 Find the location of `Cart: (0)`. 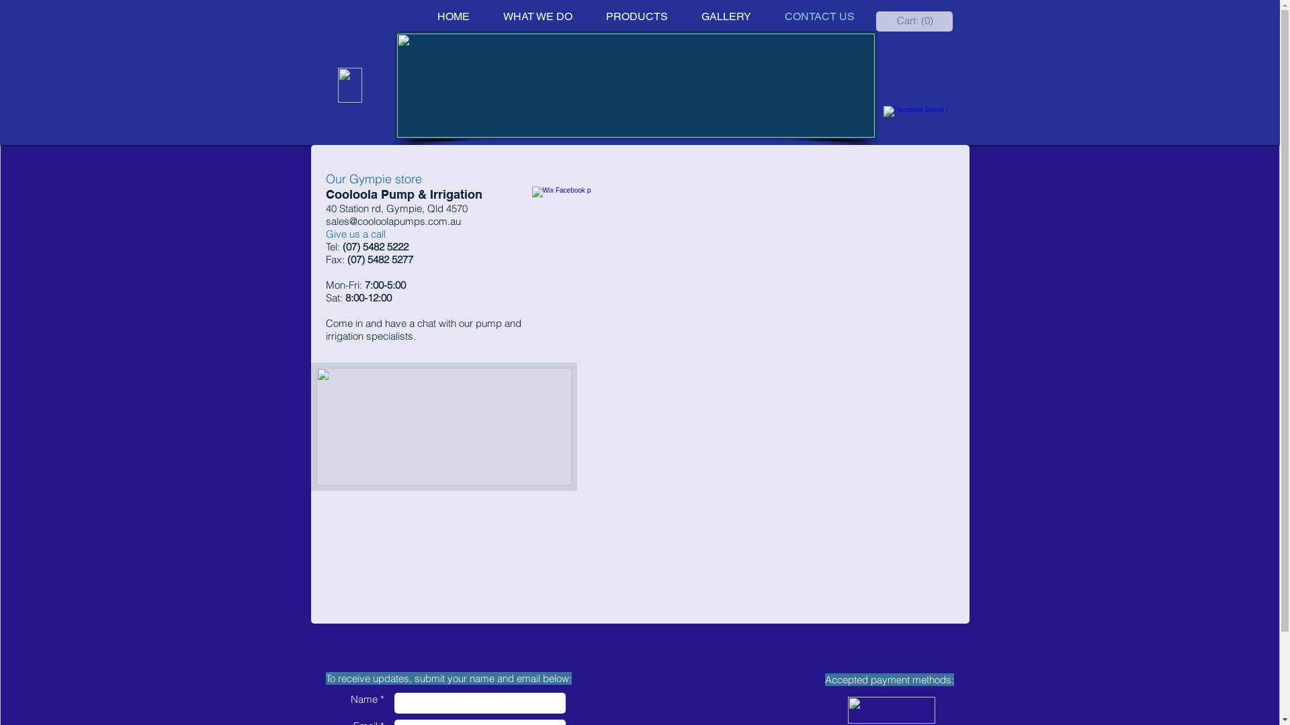

Cart: (0) is located at coordinates (914, 21).